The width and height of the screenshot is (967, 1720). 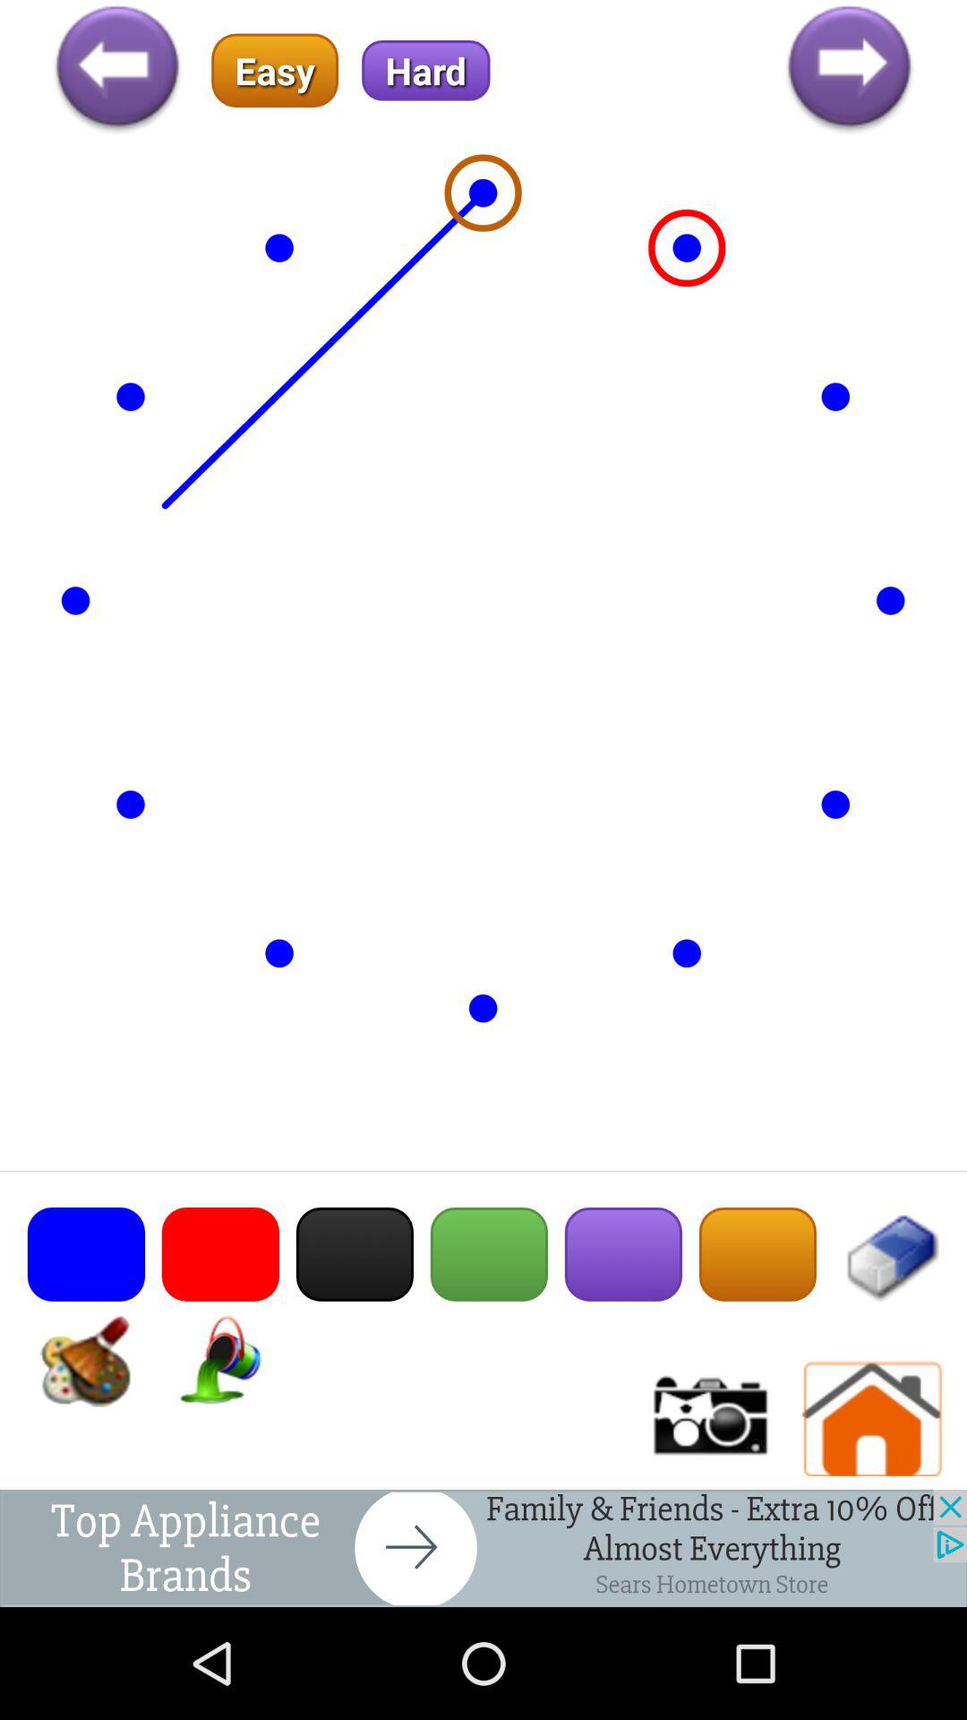 I want to click on go to next box, so click(x=483, y=1548).